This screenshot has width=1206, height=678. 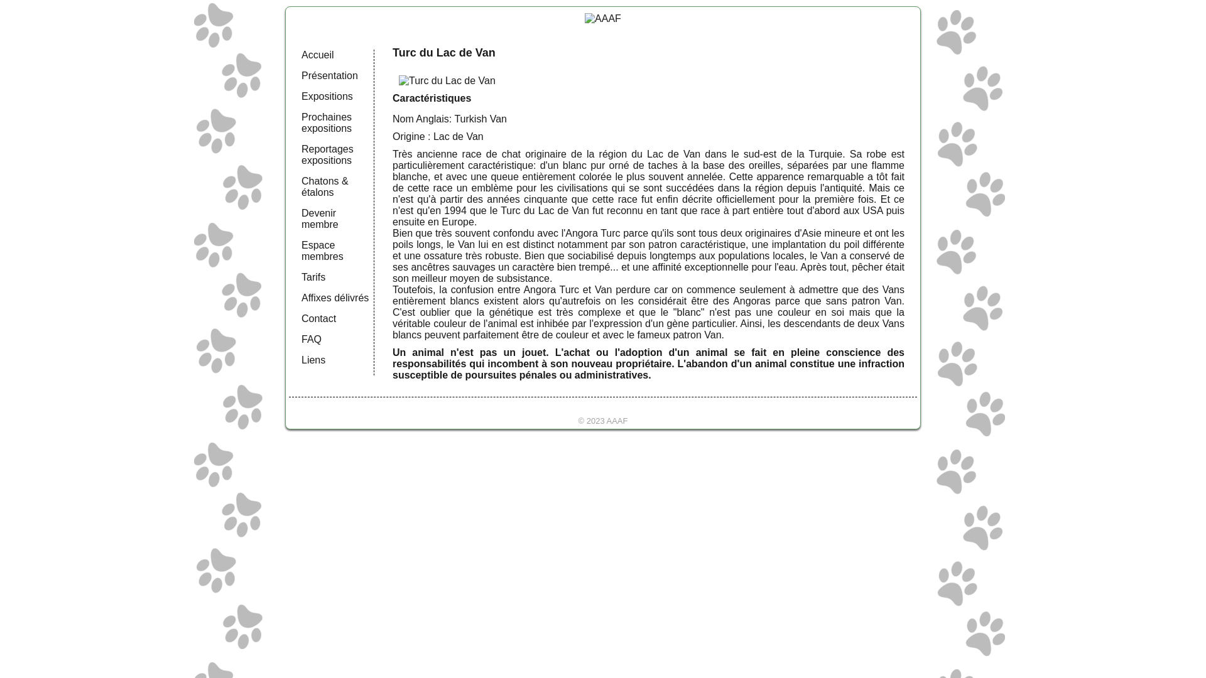 I want to click on Expositions, so click(x=327, y=97).